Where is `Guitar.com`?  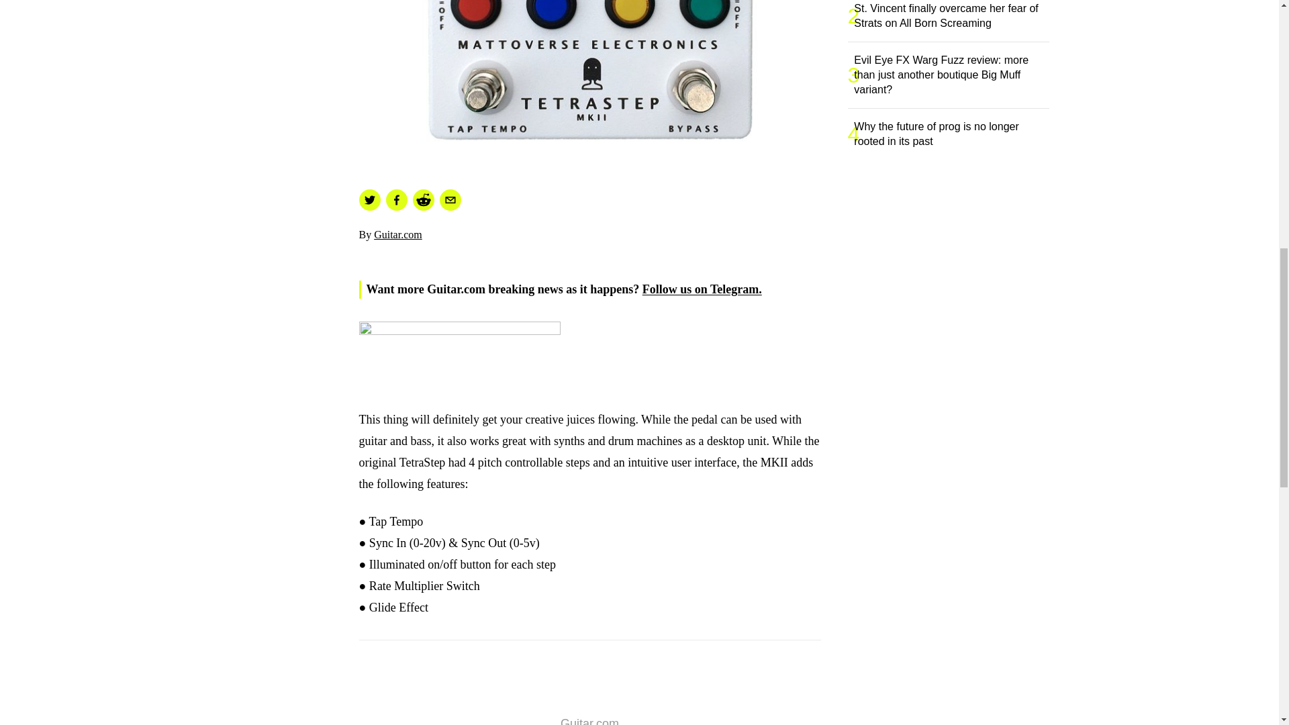
Guitar.com is located at coordinates (397, 234).